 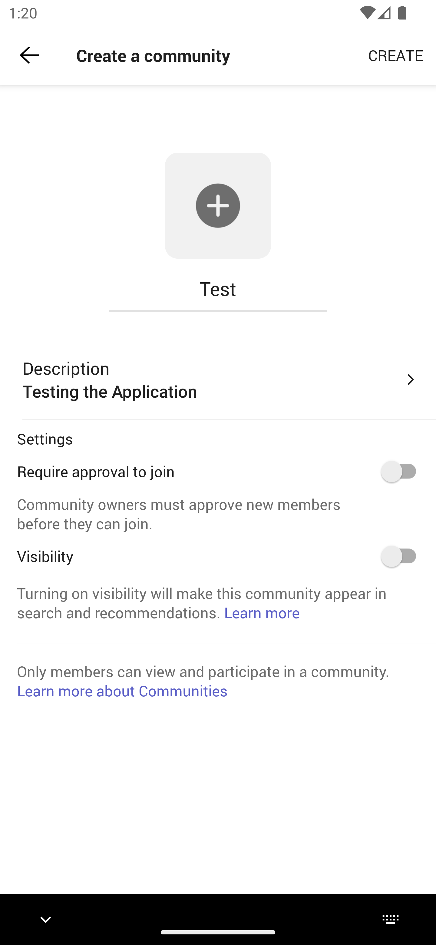 I want to click on Add community image, so click(x=218, y=206).